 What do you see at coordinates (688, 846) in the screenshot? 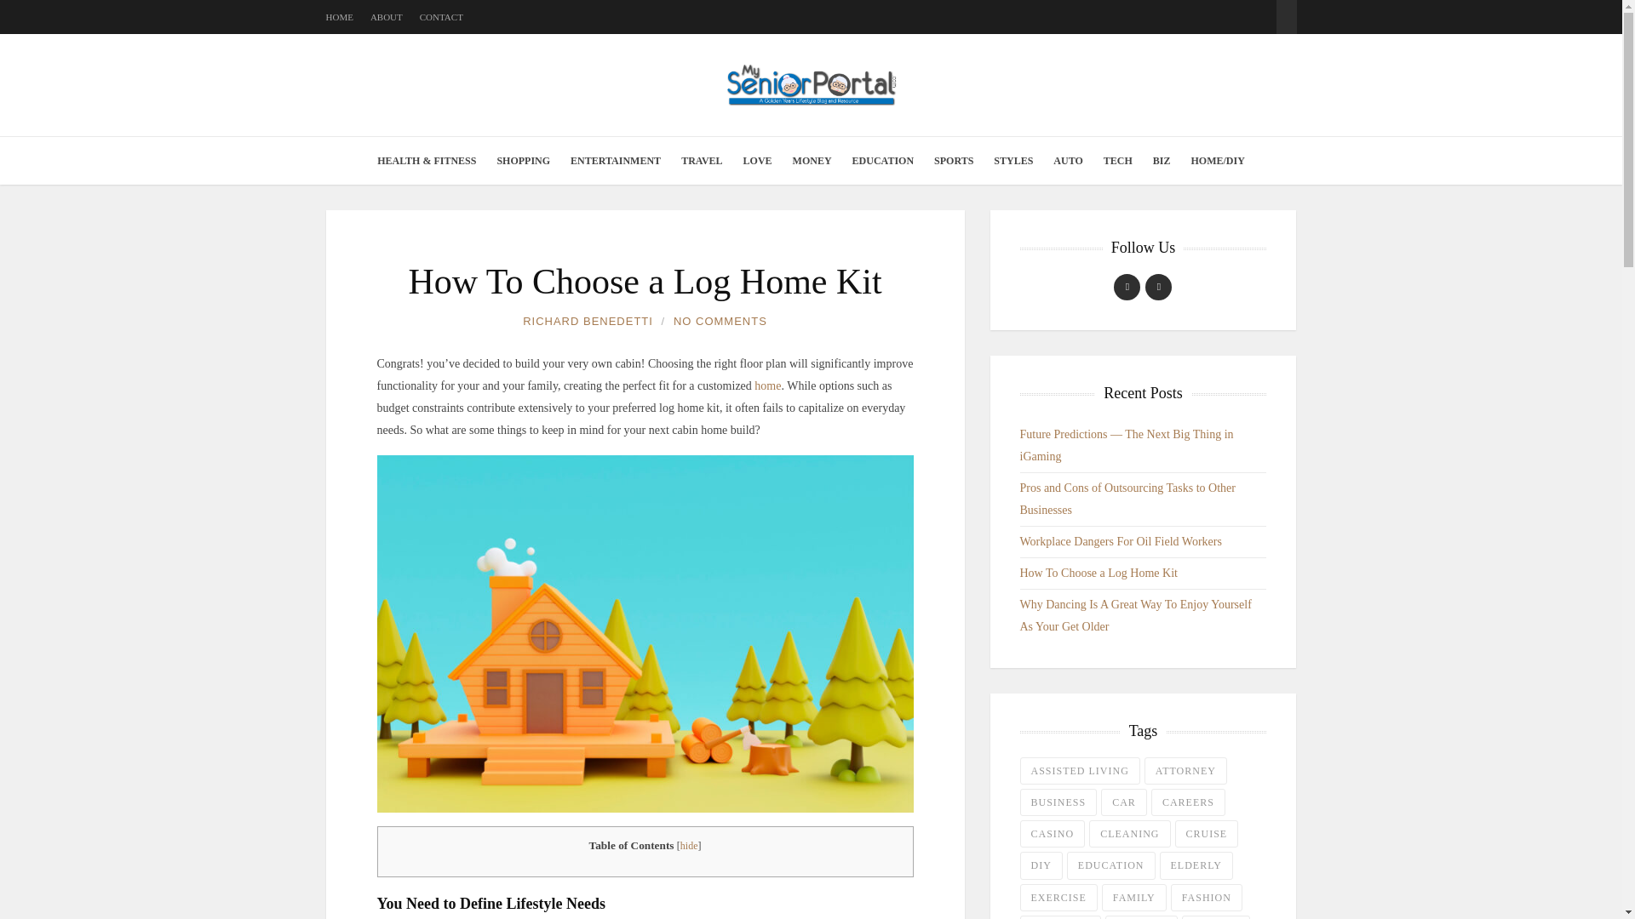
I see `hide` at bounding box center [688, 846].